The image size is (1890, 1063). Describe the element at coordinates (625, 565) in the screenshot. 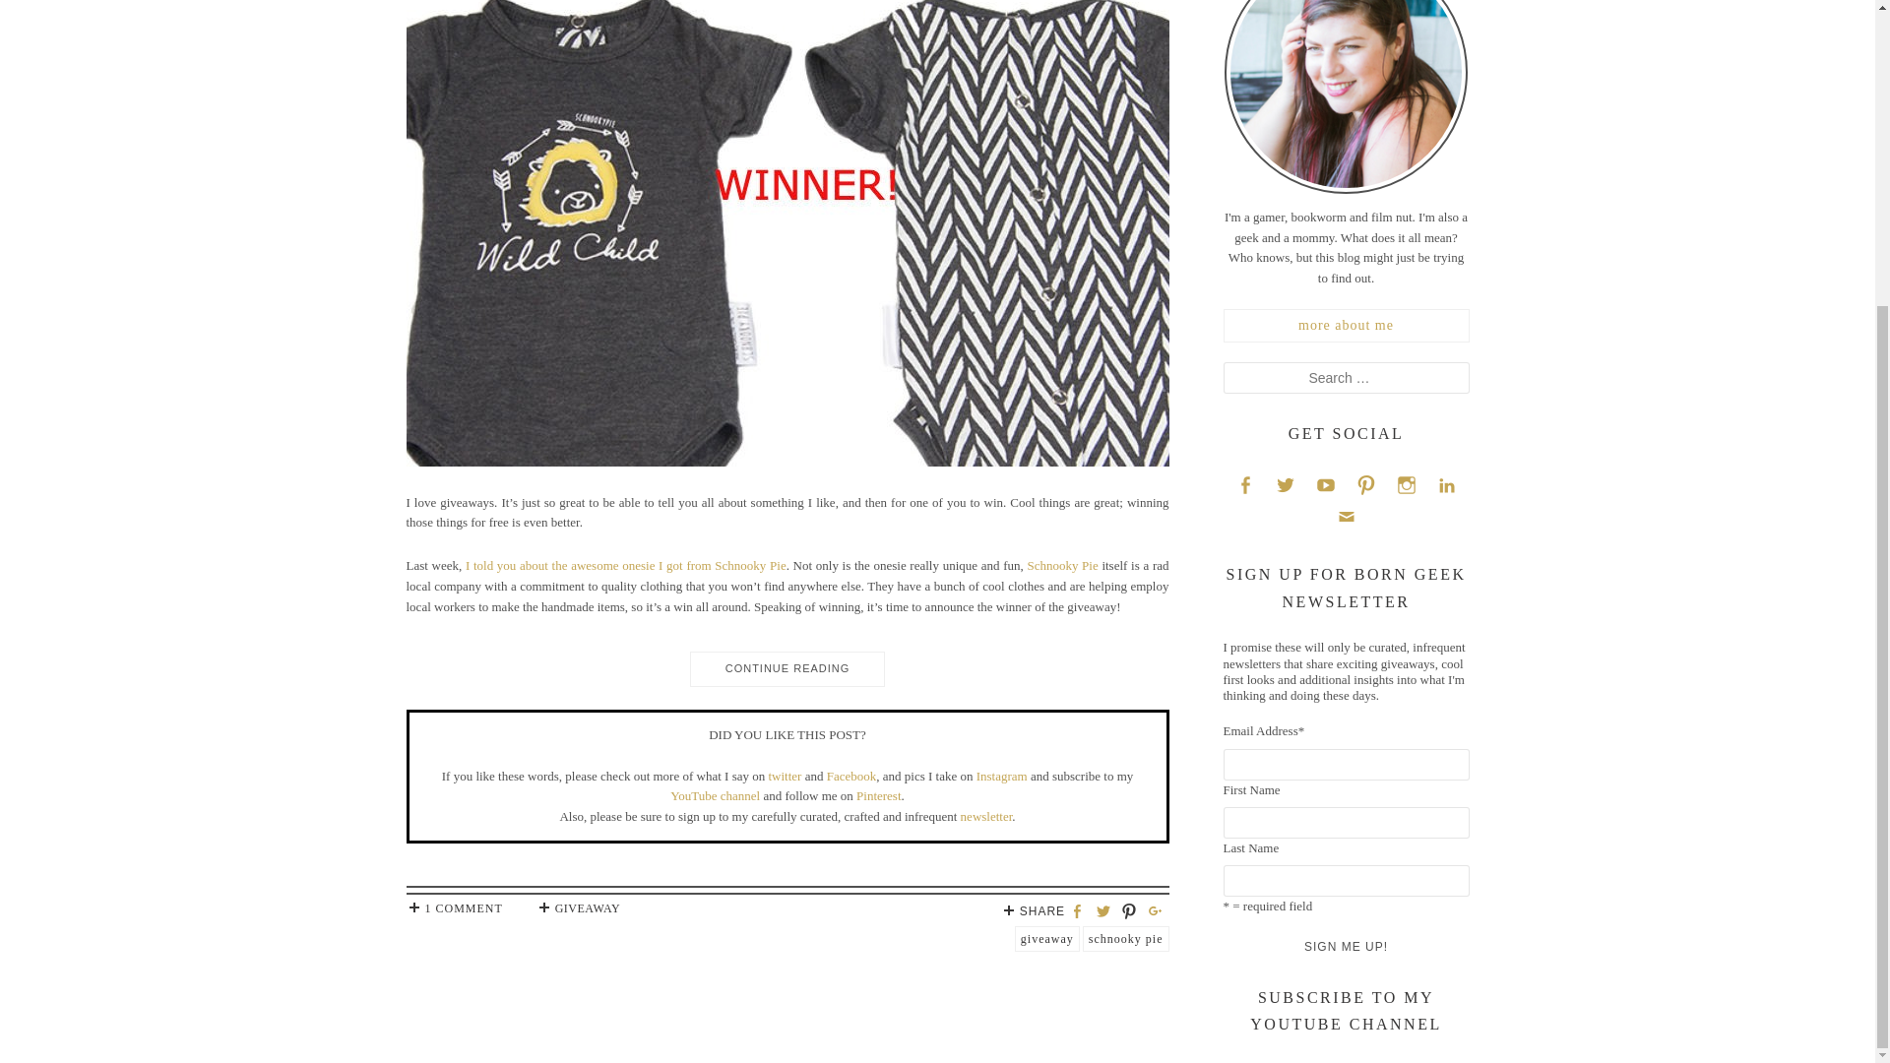

I see `I told you about the awesome onesie I got from Schnooky Pie` at that location.